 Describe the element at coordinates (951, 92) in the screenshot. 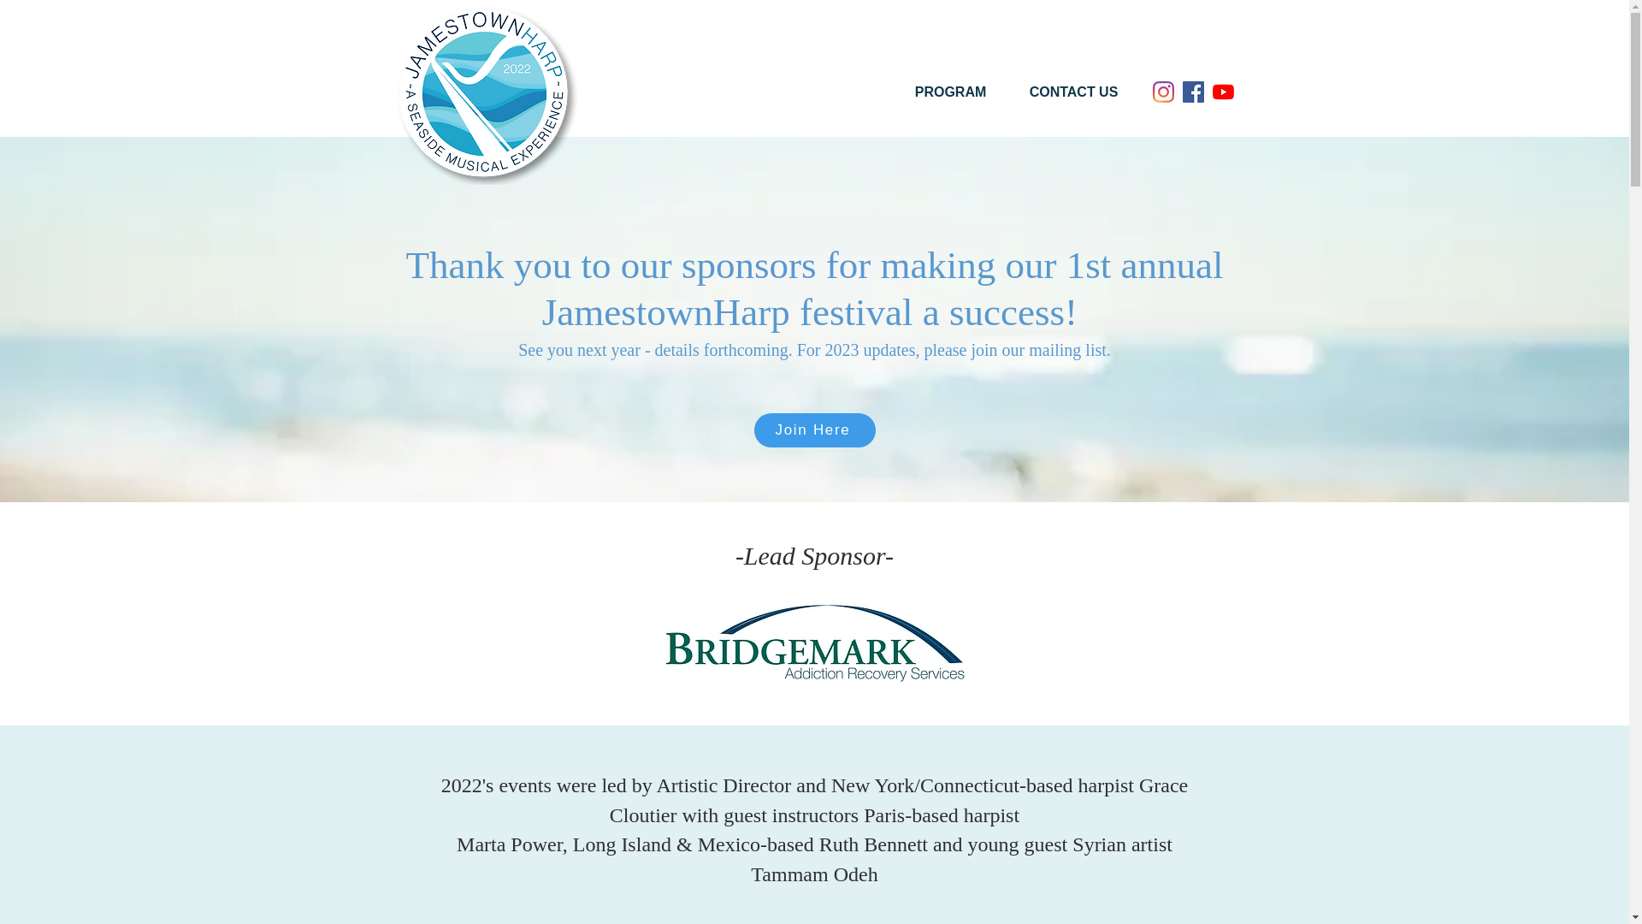

I see `PROGRAM` at that location.